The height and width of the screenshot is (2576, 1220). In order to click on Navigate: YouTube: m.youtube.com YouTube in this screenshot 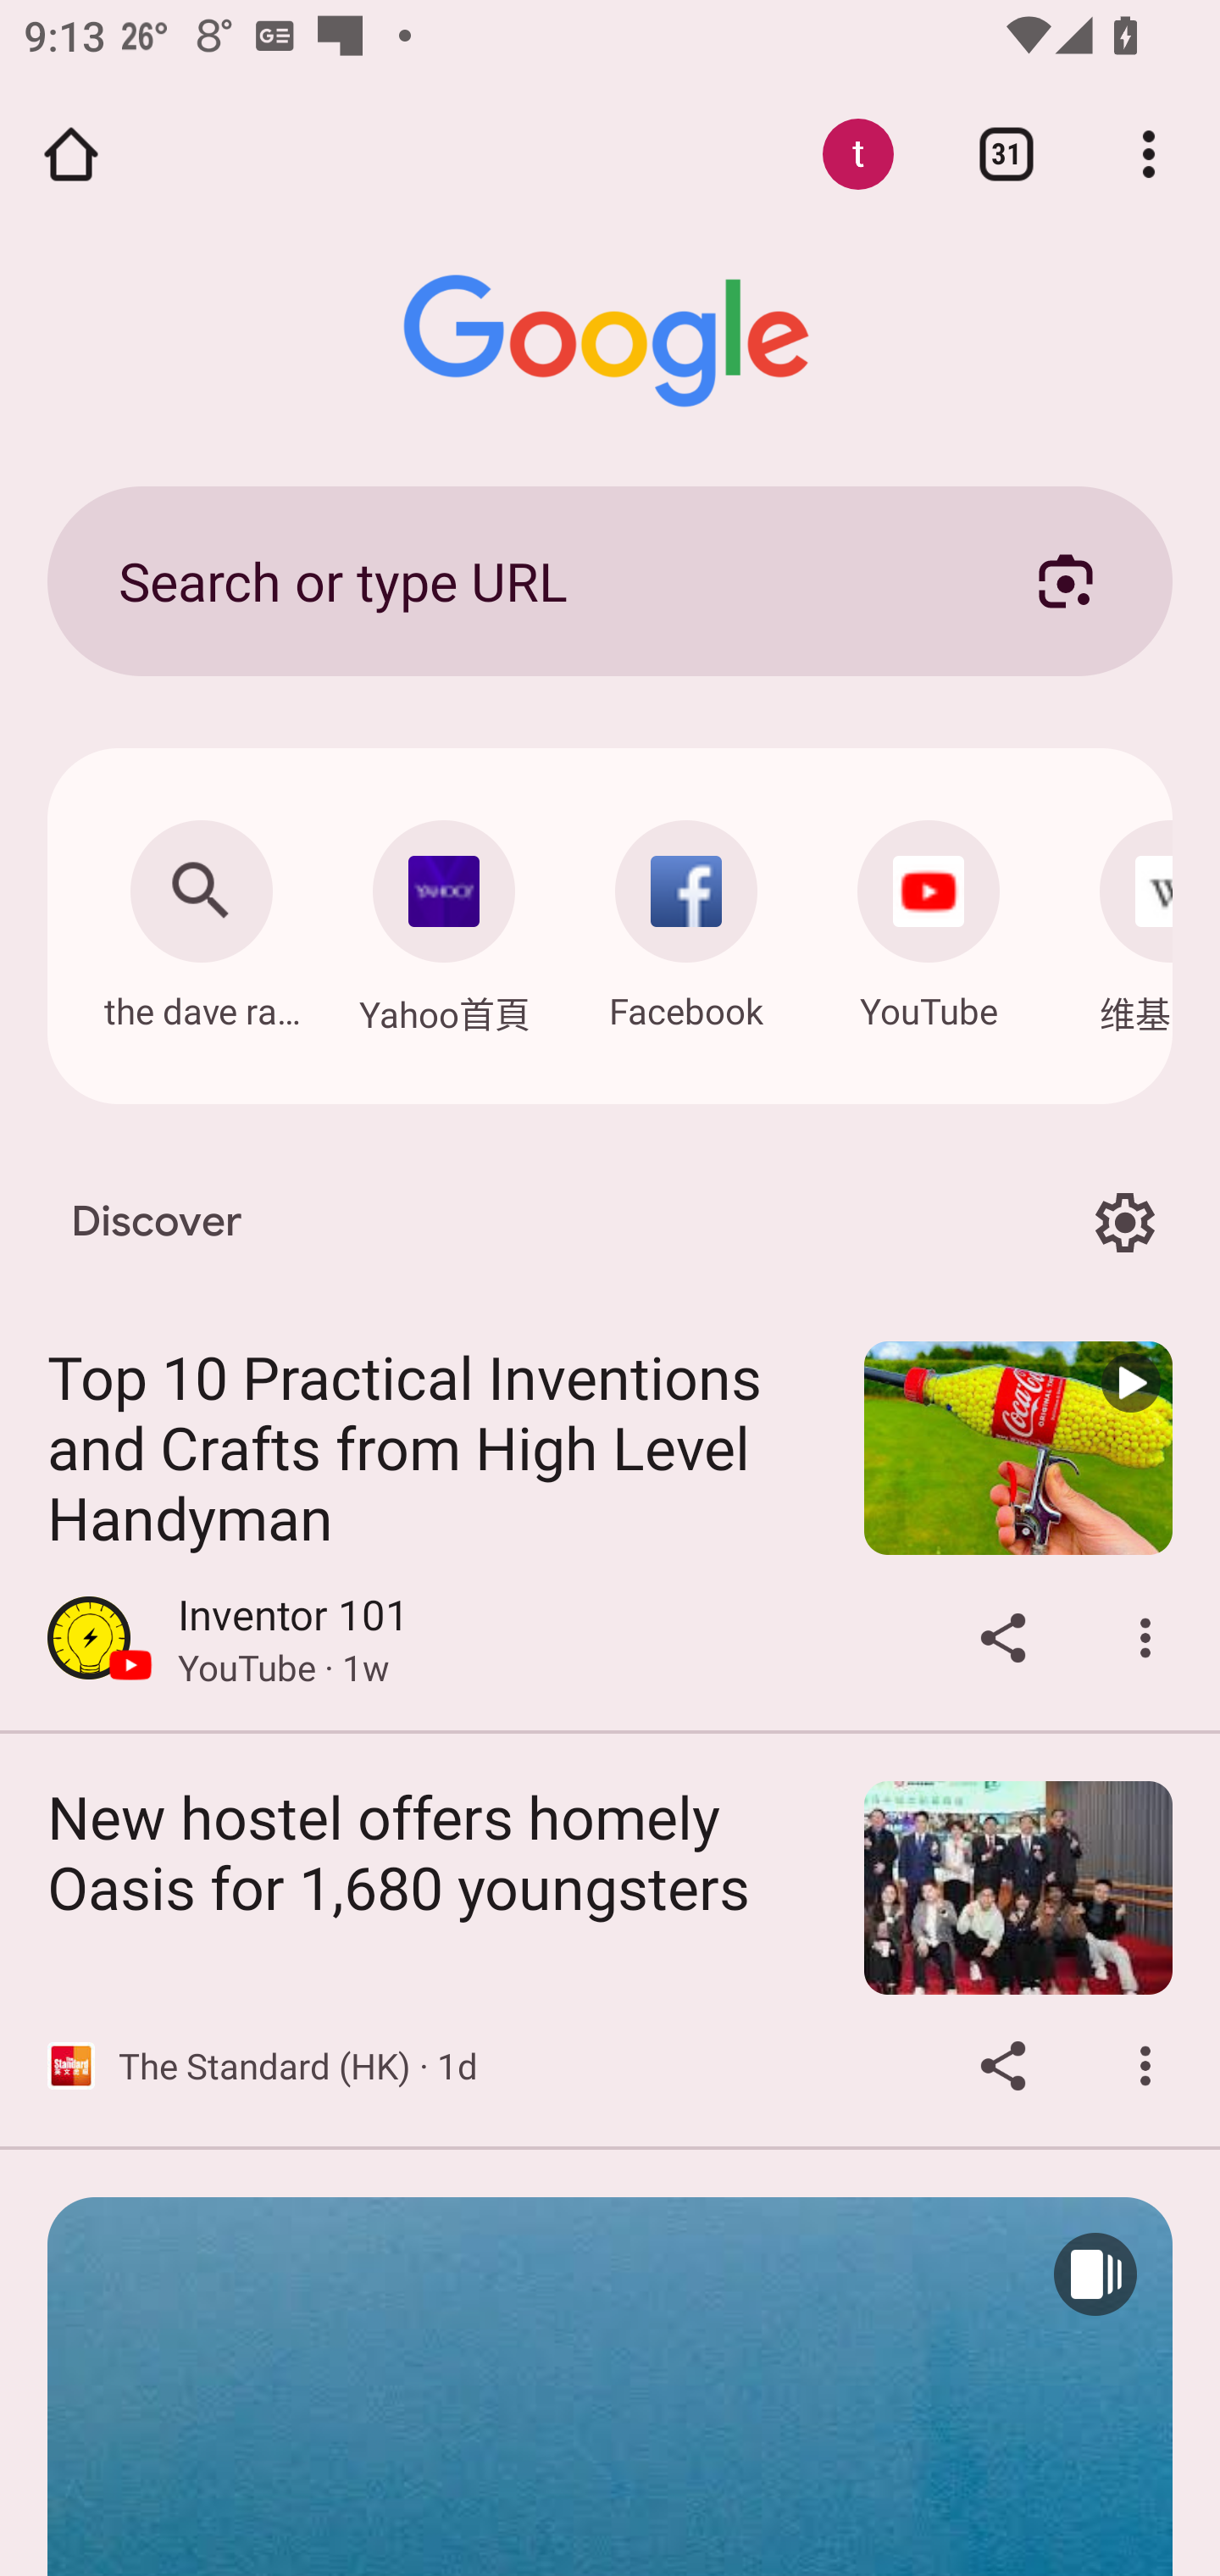, I will do `click(929, 917)`.